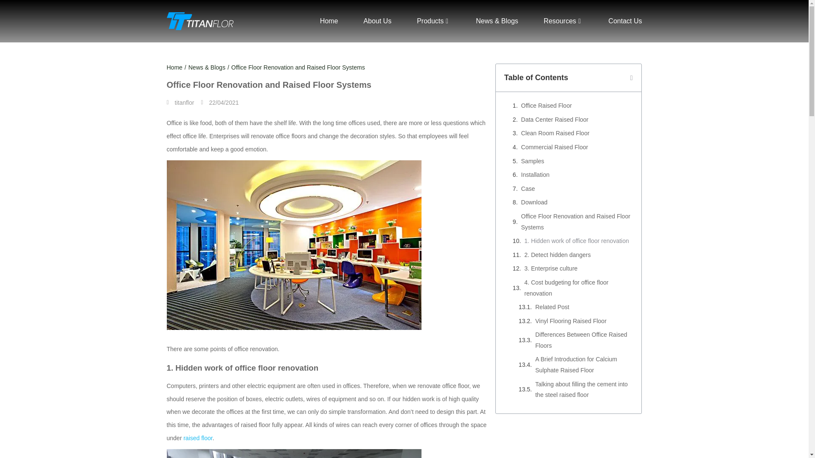  What do you see at coordinates (625, 21) in the screenshot?
I see `Contact Us` at bounding box center [625, 21].